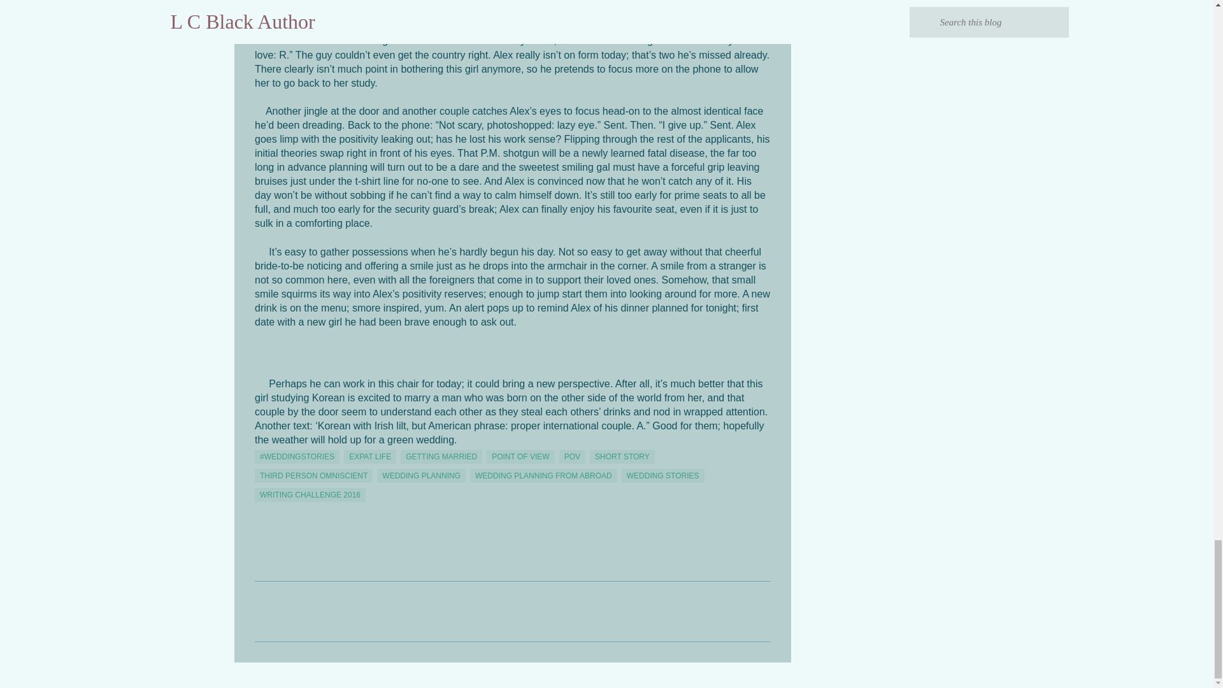  What do you see at coordinates (369, 456) in the screenshot?
I see `EXPAT LIFE` at bounding box center [369, 456].